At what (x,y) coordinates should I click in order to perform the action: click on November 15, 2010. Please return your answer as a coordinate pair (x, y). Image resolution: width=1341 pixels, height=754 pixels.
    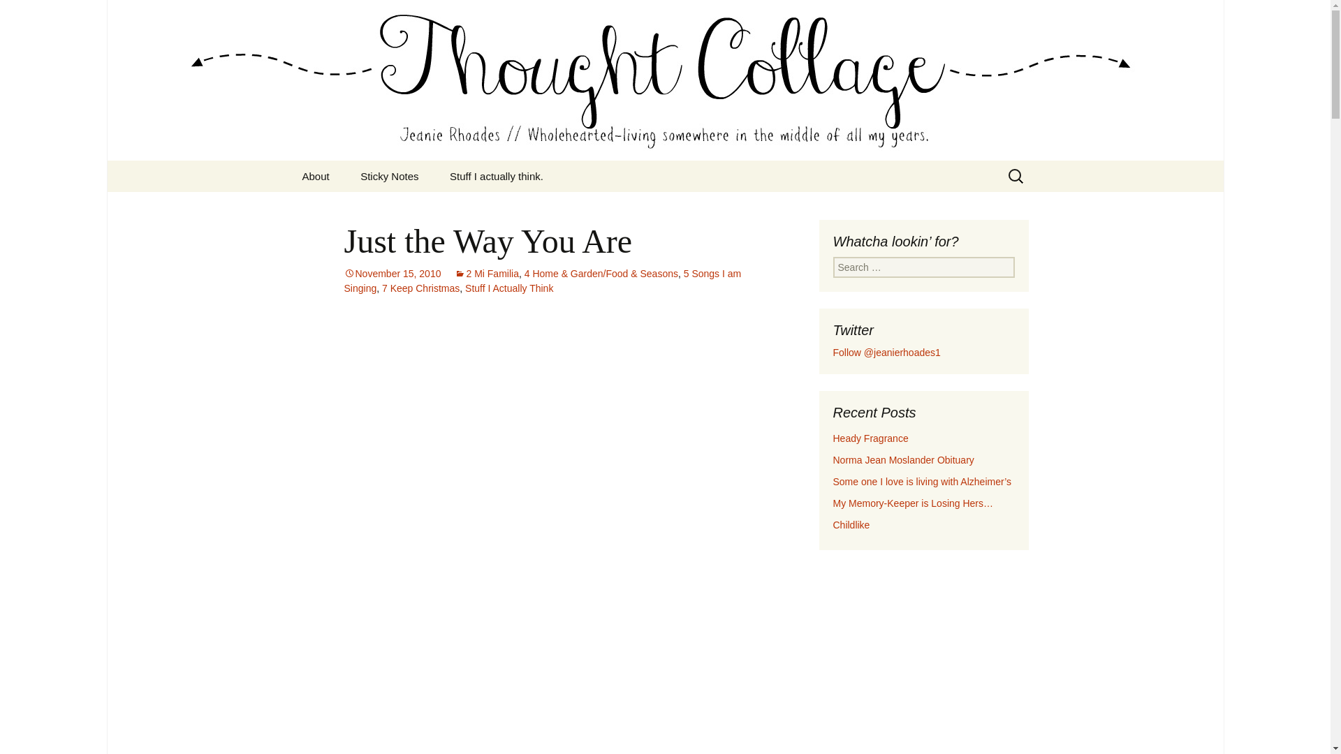
    Looking at the image, I should click on (392, 274).